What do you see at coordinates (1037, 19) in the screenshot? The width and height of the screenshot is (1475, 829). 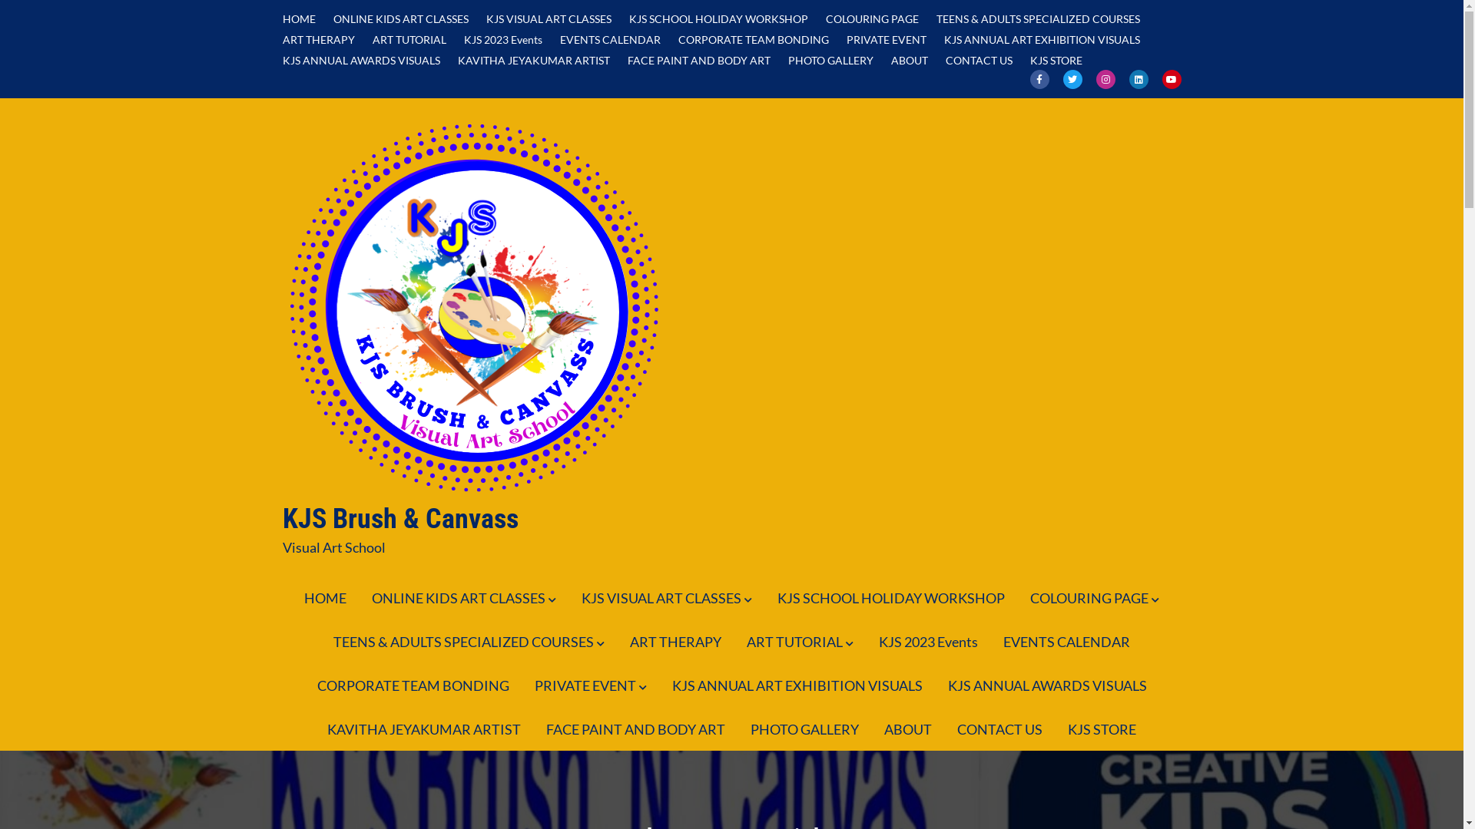 I see `TEENS & ADULTS SPECIALIZED COURSES` at bounding box center [1037, 19].